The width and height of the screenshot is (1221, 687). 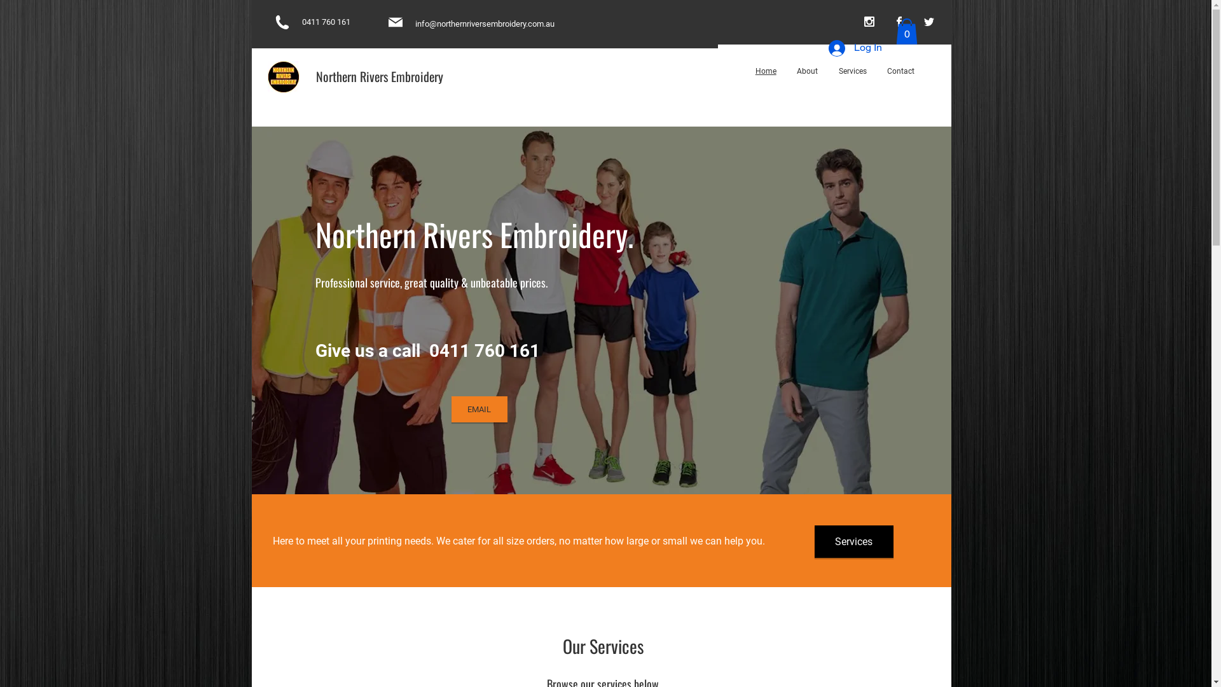 What do you see at coordinates (901, 71) in the screenshot?
I see `Contact` at bounding box center [901, 71].